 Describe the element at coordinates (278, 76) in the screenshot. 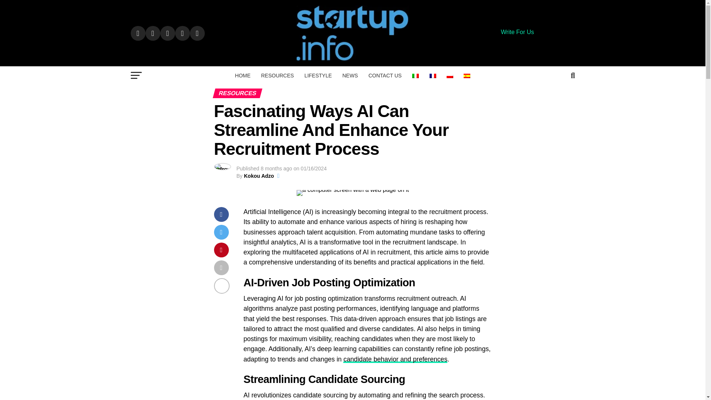

I see `RESOURCES` at that location.